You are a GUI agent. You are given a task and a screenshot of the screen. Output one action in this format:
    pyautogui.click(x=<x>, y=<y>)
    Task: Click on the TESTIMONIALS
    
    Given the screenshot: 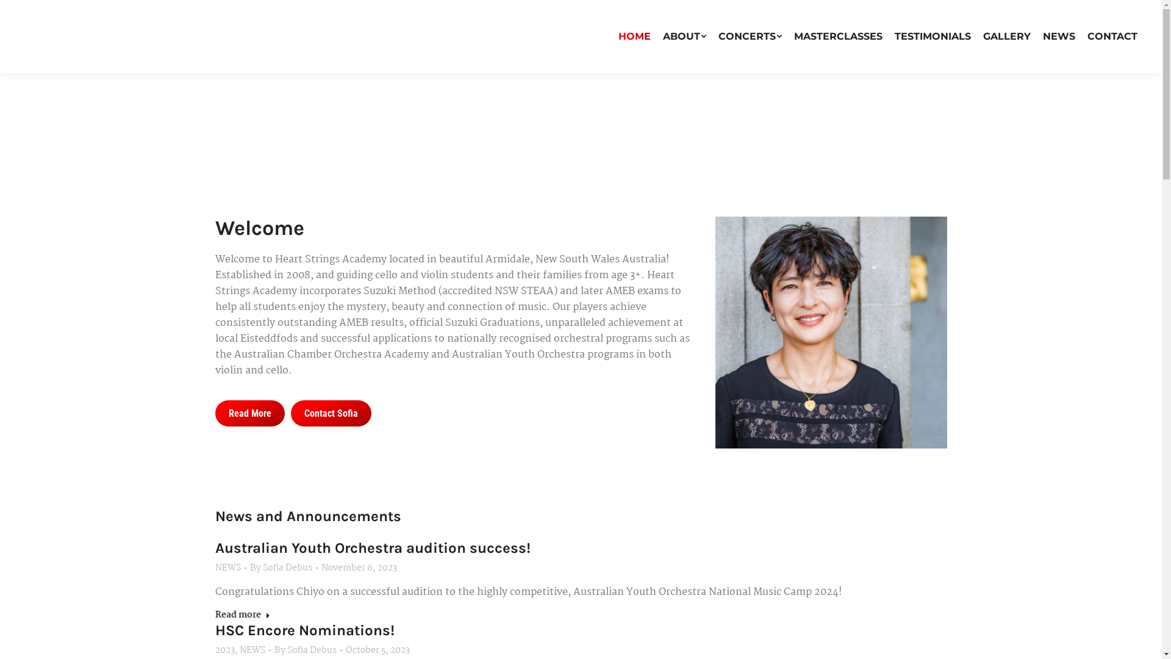 What is the action you would take?
    pyautogui.click(x=933, y=37)
    